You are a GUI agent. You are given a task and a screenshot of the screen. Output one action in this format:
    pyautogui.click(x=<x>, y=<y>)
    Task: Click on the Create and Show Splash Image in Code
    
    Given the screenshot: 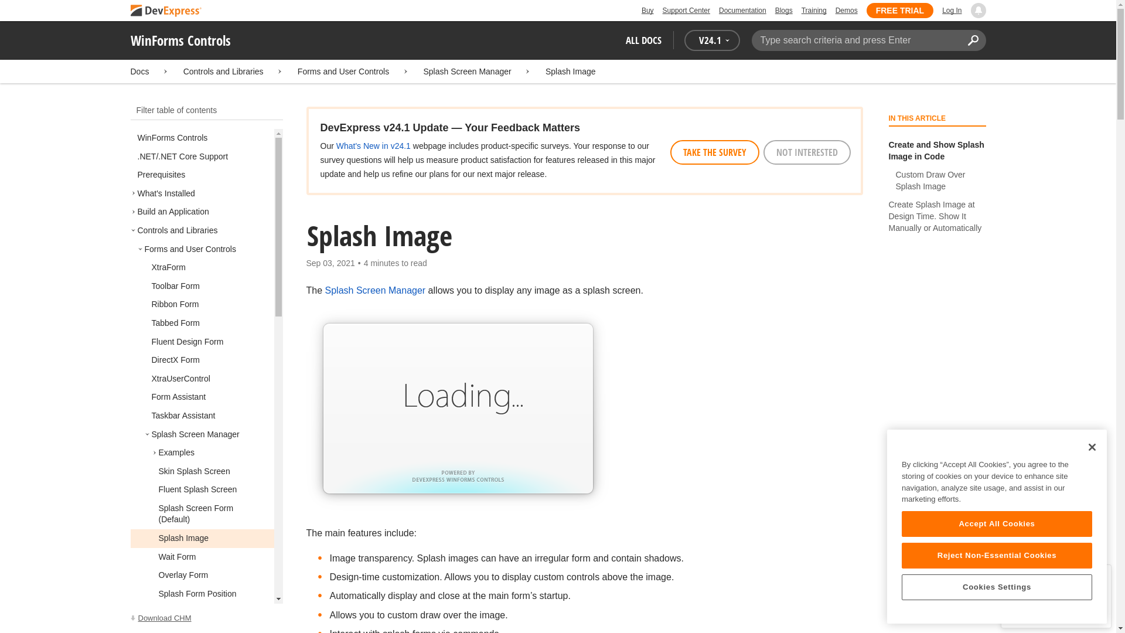 What is the action you would take?
    pyautogui.click(x=937, y=150)
    